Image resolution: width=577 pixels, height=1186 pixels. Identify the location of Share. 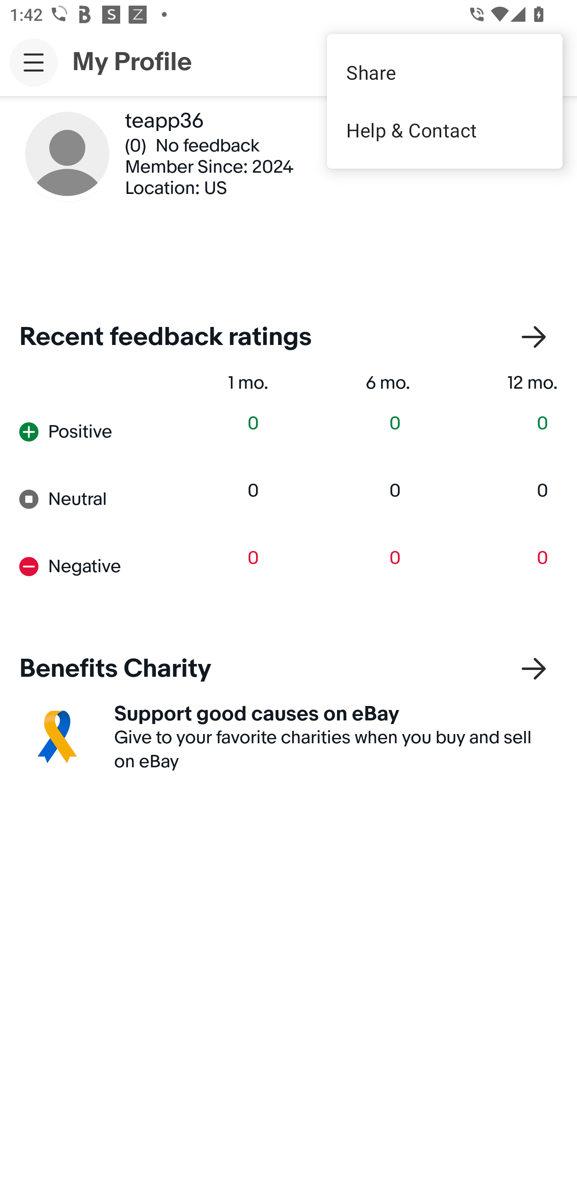
(445, 72).